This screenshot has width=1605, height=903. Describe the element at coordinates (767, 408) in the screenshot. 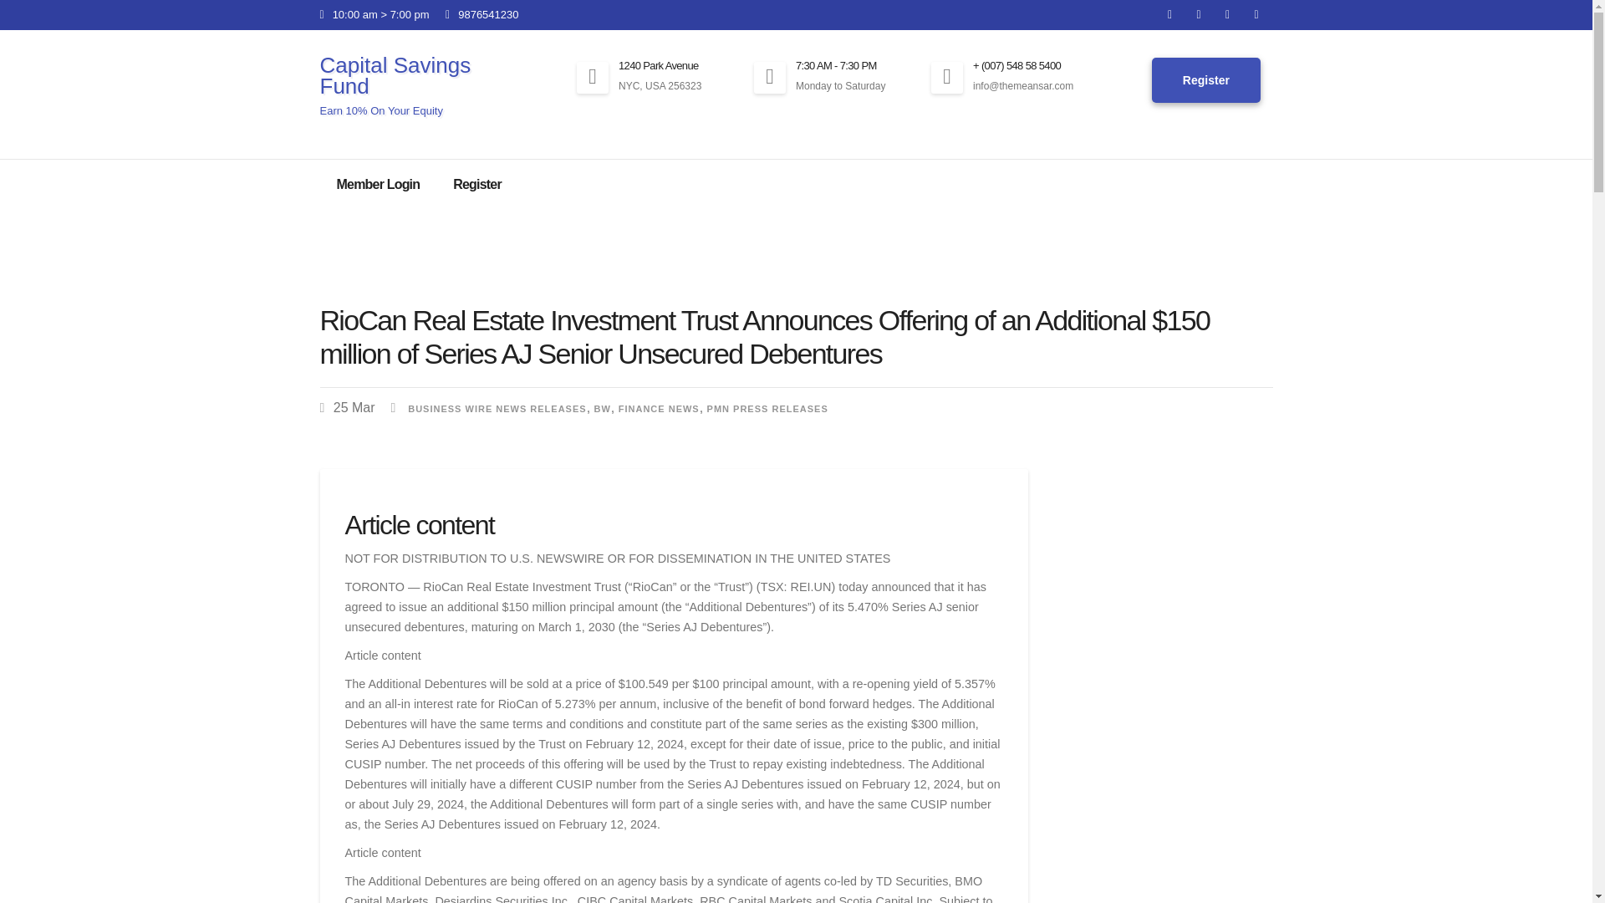

I see `PMN PRESS RELEASES` at that location.